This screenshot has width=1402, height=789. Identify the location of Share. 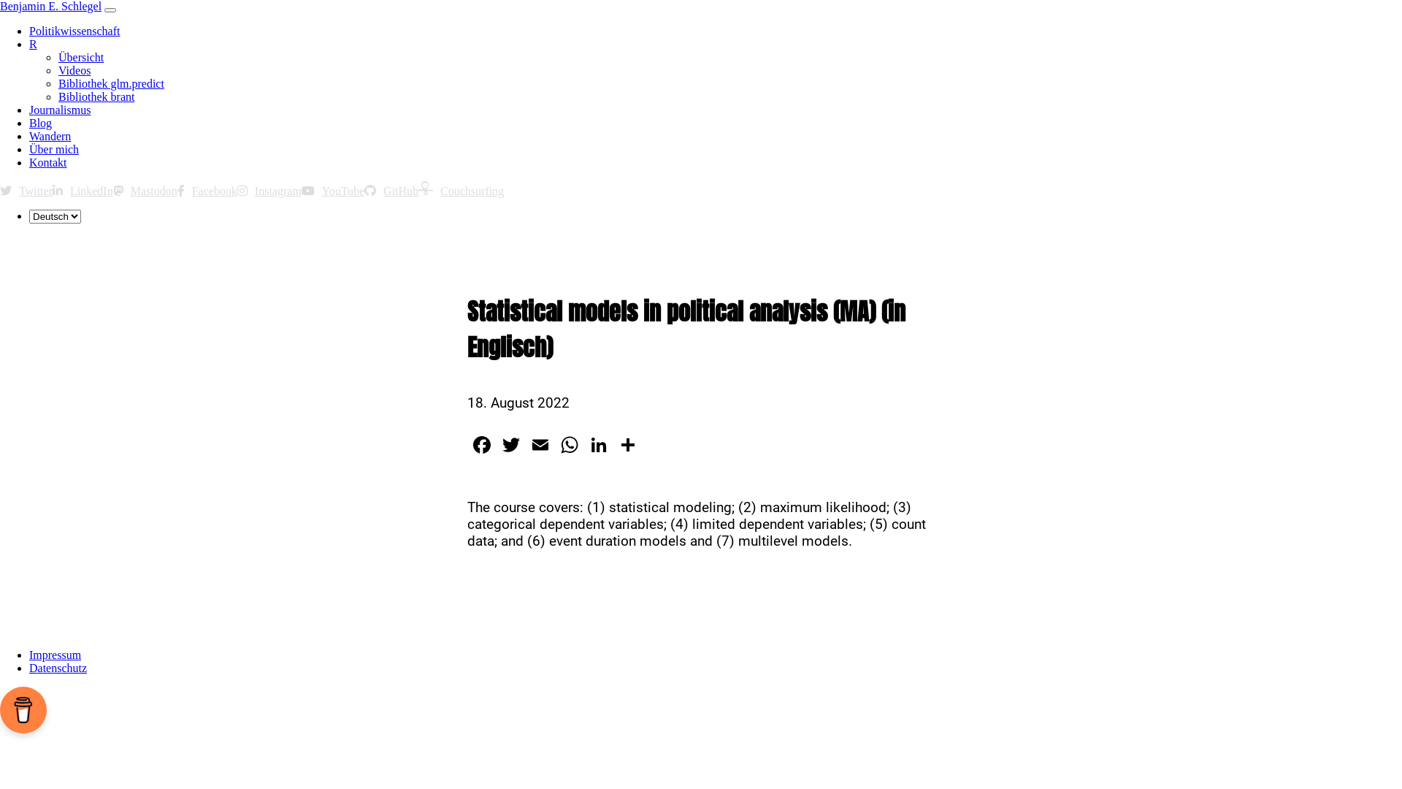
(628, 447).